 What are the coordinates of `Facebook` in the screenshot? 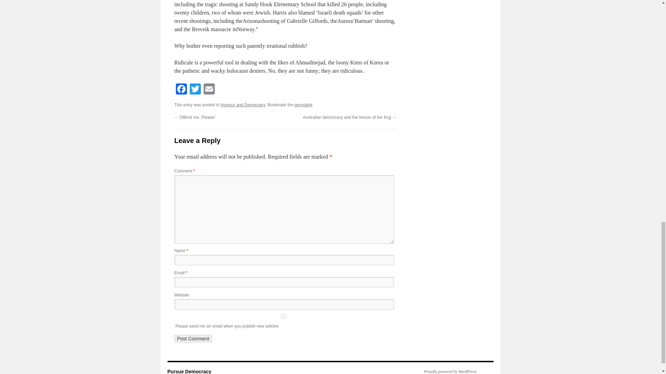 It's located at (181, 89).